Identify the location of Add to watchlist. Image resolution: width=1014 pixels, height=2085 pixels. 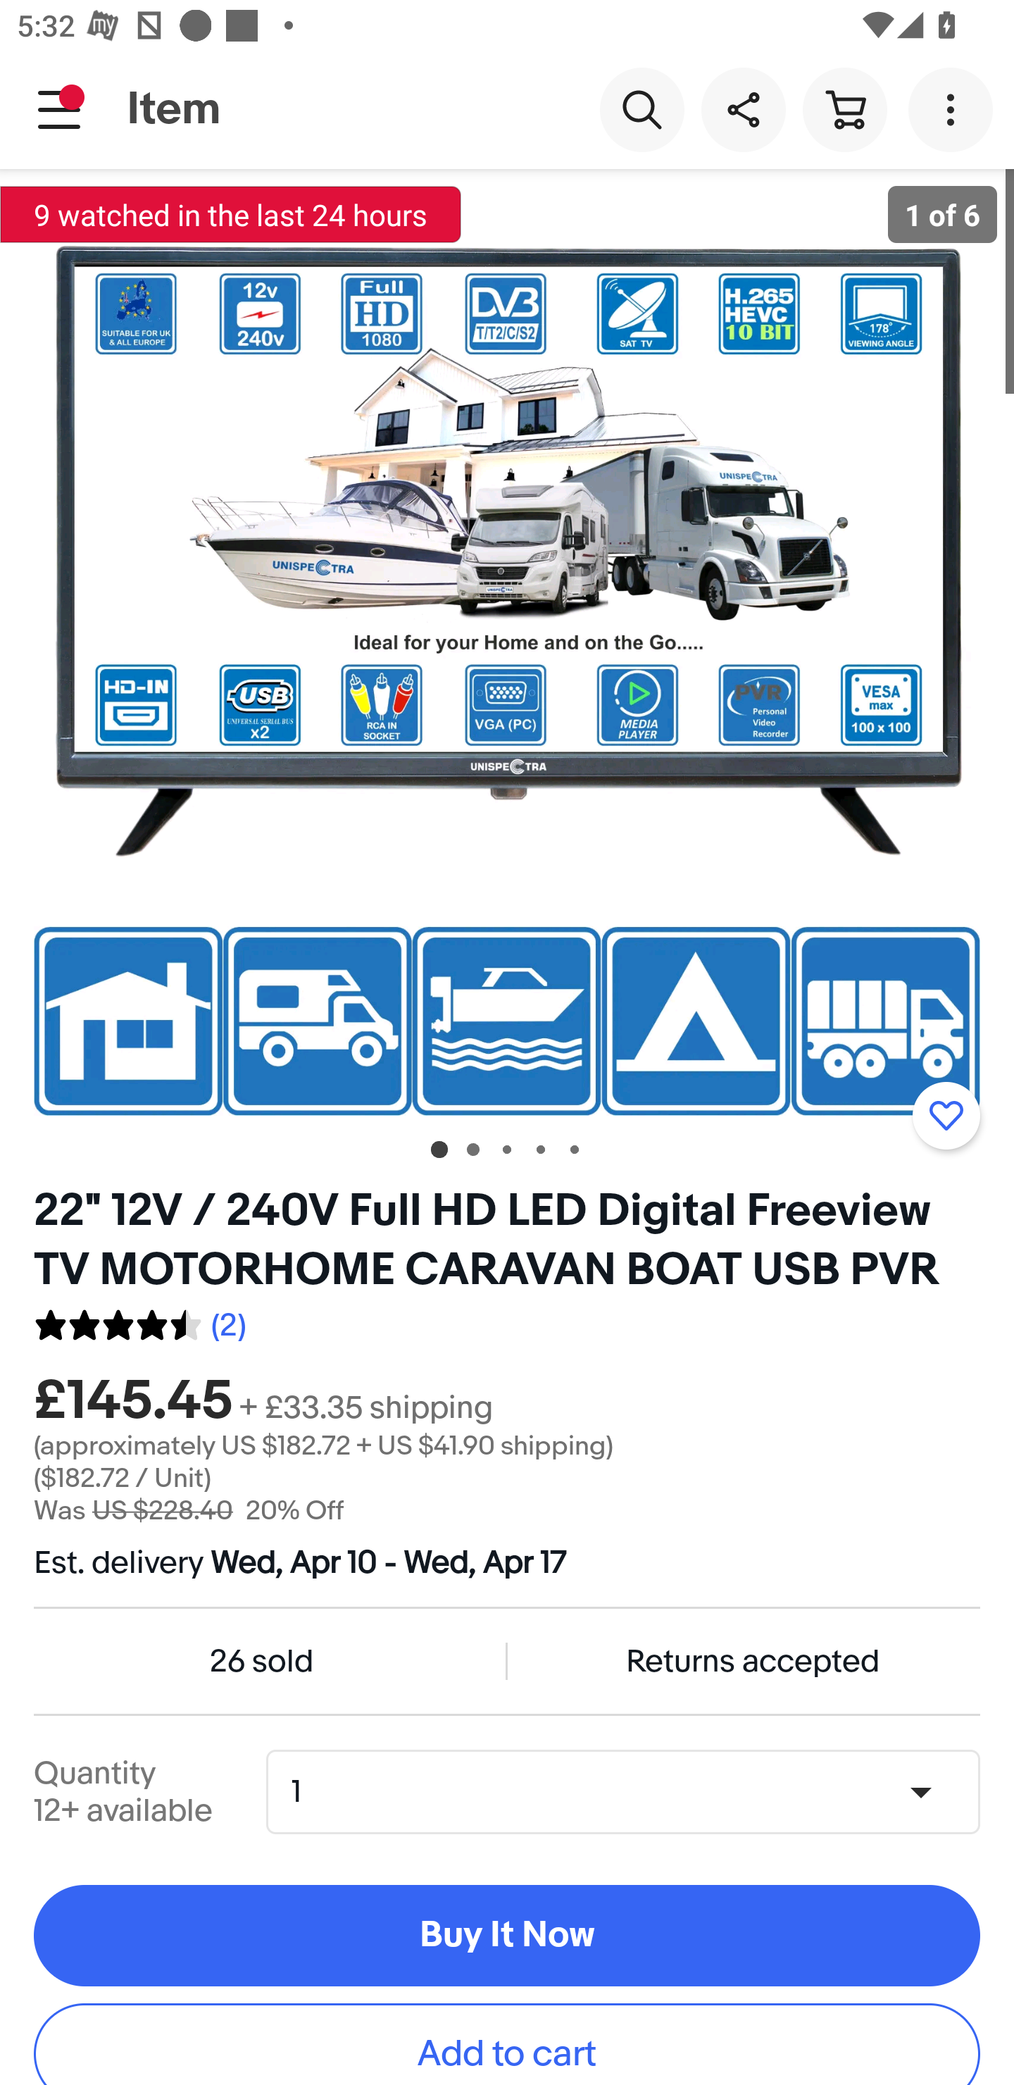
(946, 1115).